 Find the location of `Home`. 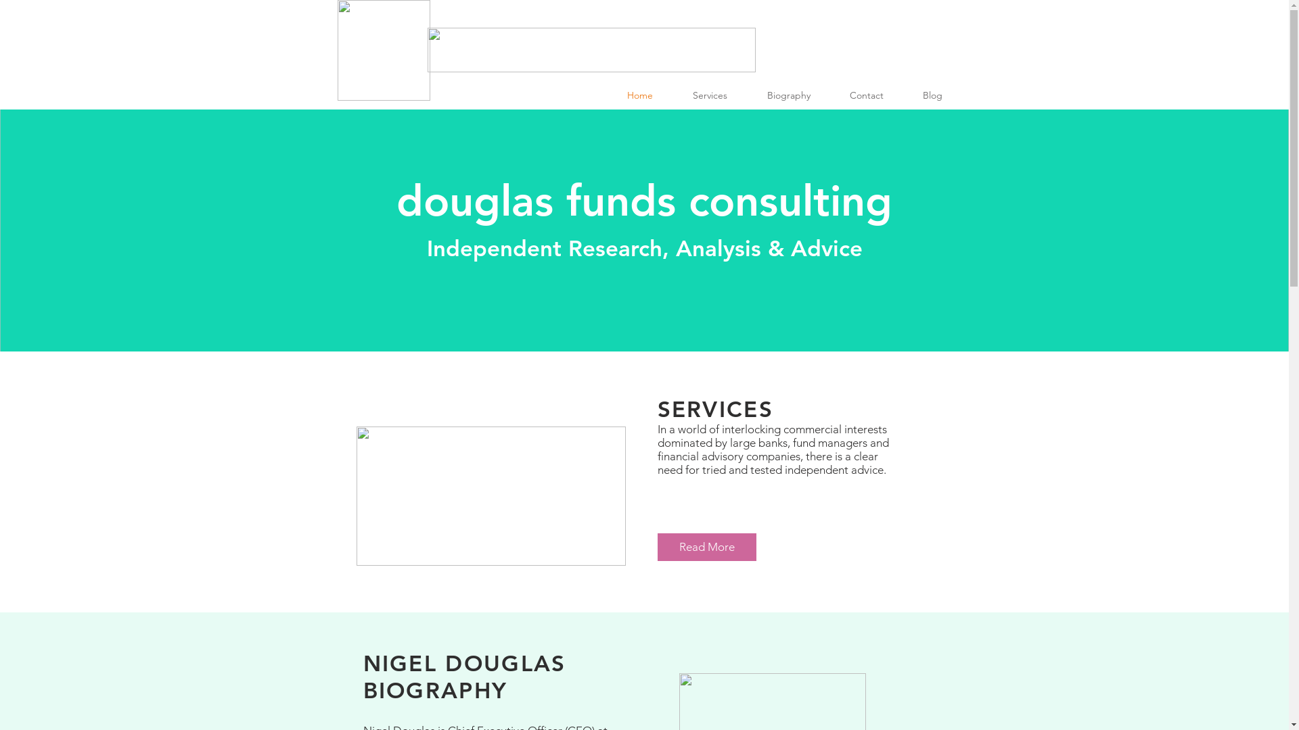

Home is located at coordinates (649, 96).